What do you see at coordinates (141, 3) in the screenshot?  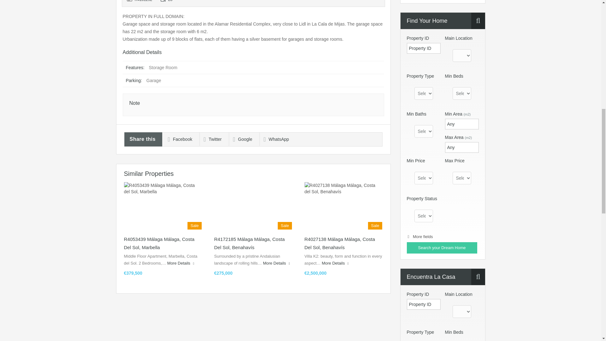 I see `Property ID` at bounding box center [141, 3].